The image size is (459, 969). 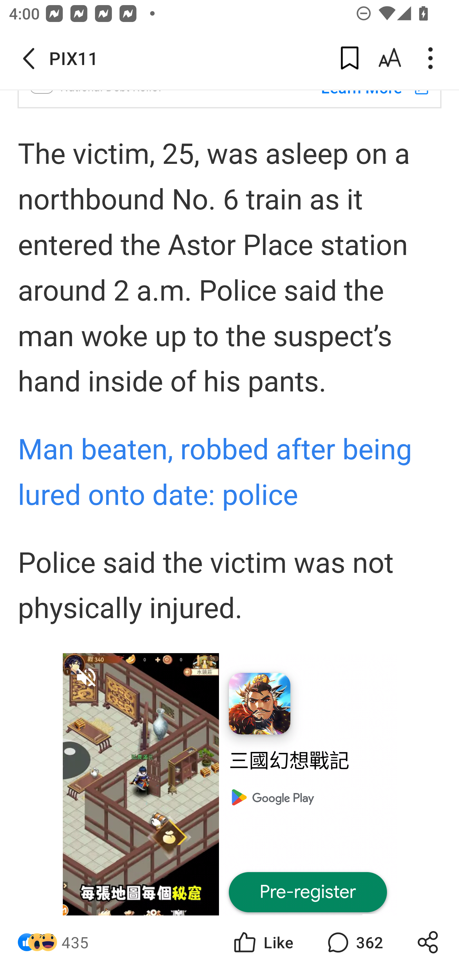 What do you see at coordinates (308, 892) in the screenshot?
I see `Pre-register` at bounding box center [308, 892].